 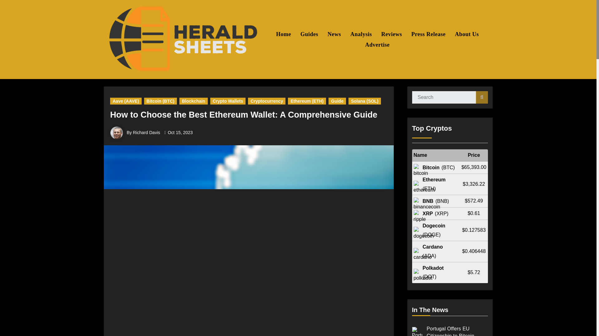 What do you see at coordinates (467, 34) in the screenshot?
I see `About Us` at bounding box center [467, 34].